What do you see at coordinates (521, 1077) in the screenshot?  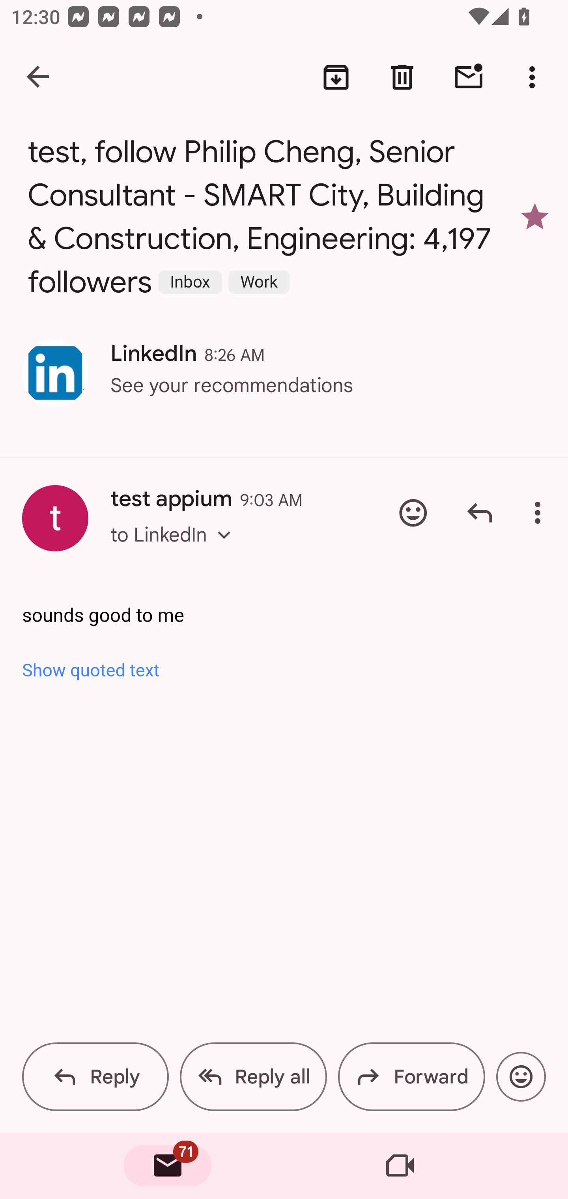 I see `Add emoji reaction` at bounding box center [521, 1077].